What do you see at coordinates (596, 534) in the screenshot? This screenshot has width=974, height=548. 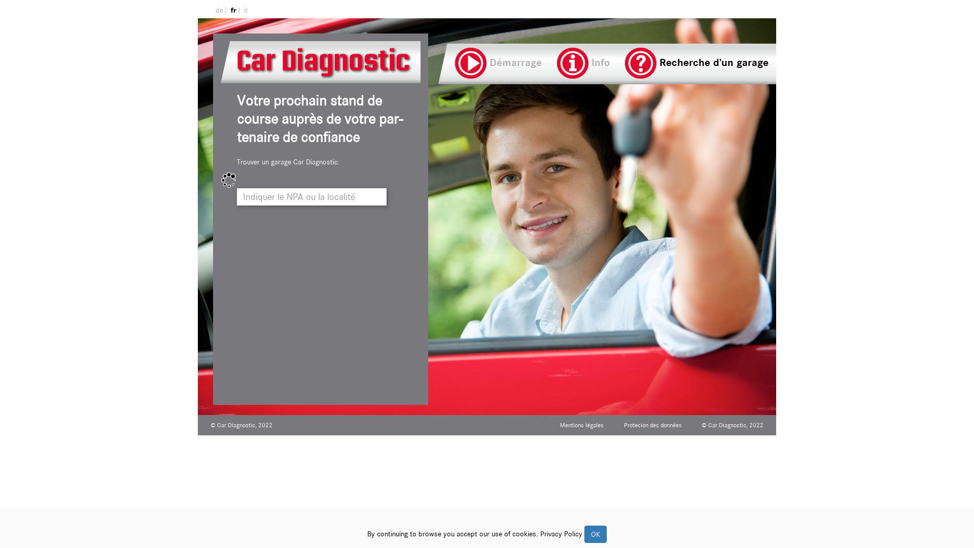 I see `OK` at bounding box center [596, 534].